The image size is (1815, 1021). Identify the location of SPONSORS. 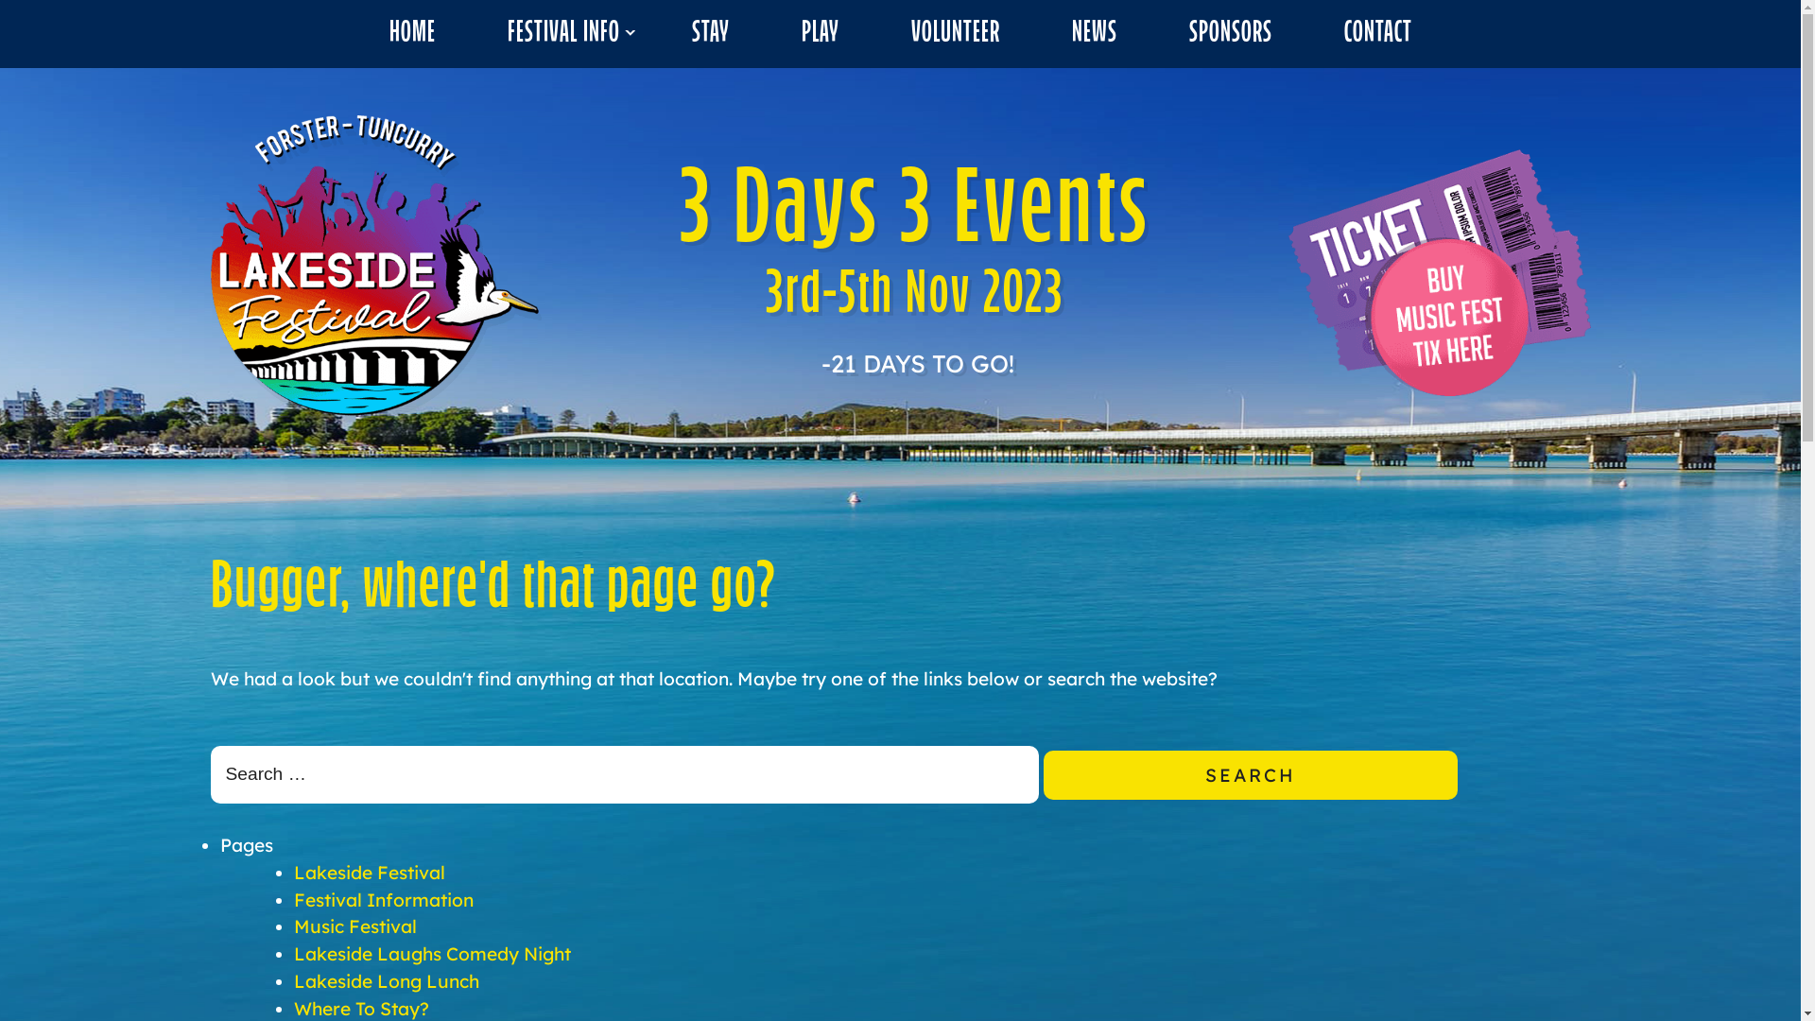
(1231, 34).